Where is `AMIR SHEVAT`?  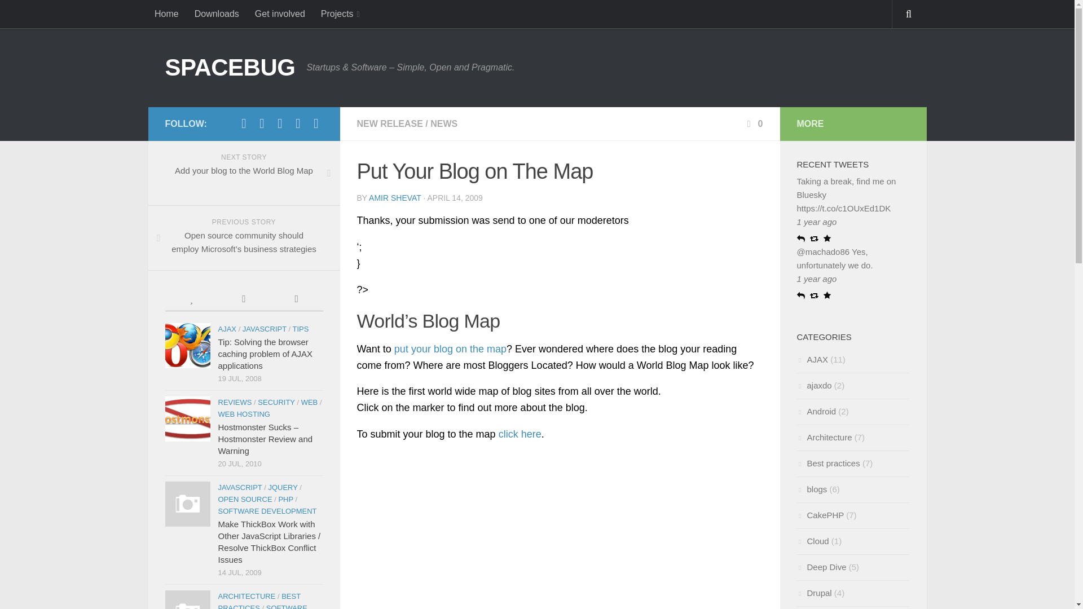
AMIR SHEVAT is located at coordinates (395, 197).